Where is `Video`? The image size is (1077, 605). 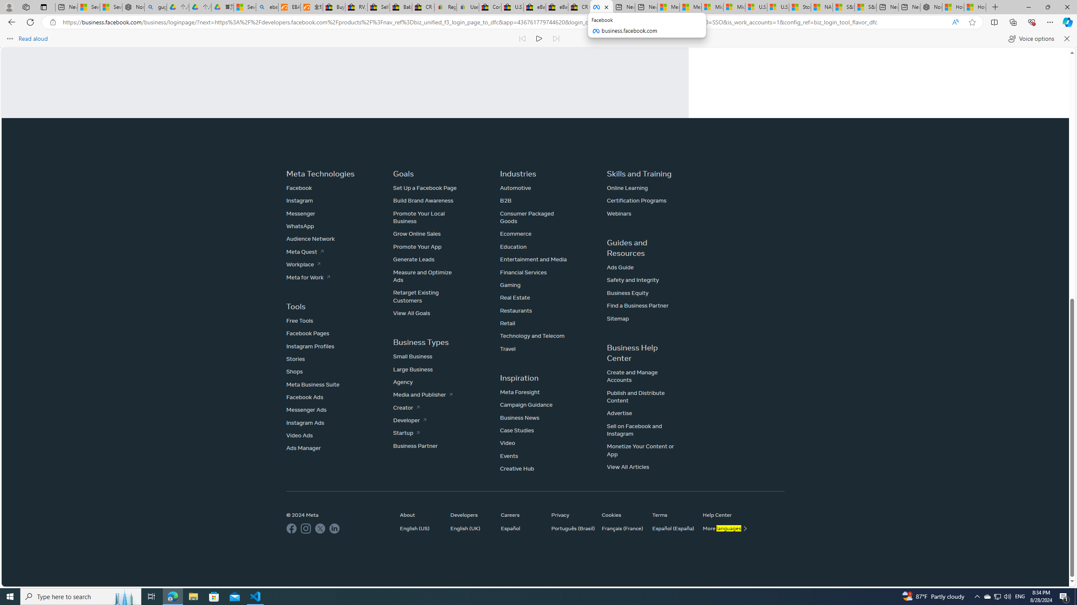
Video is located at coordinates (507, 443).